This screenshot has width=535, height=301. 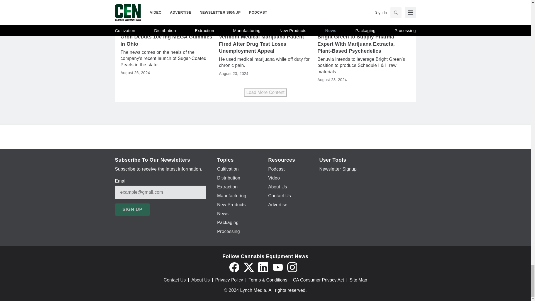 I want to click on LinkedIn icon, so click(x=263, y=267).